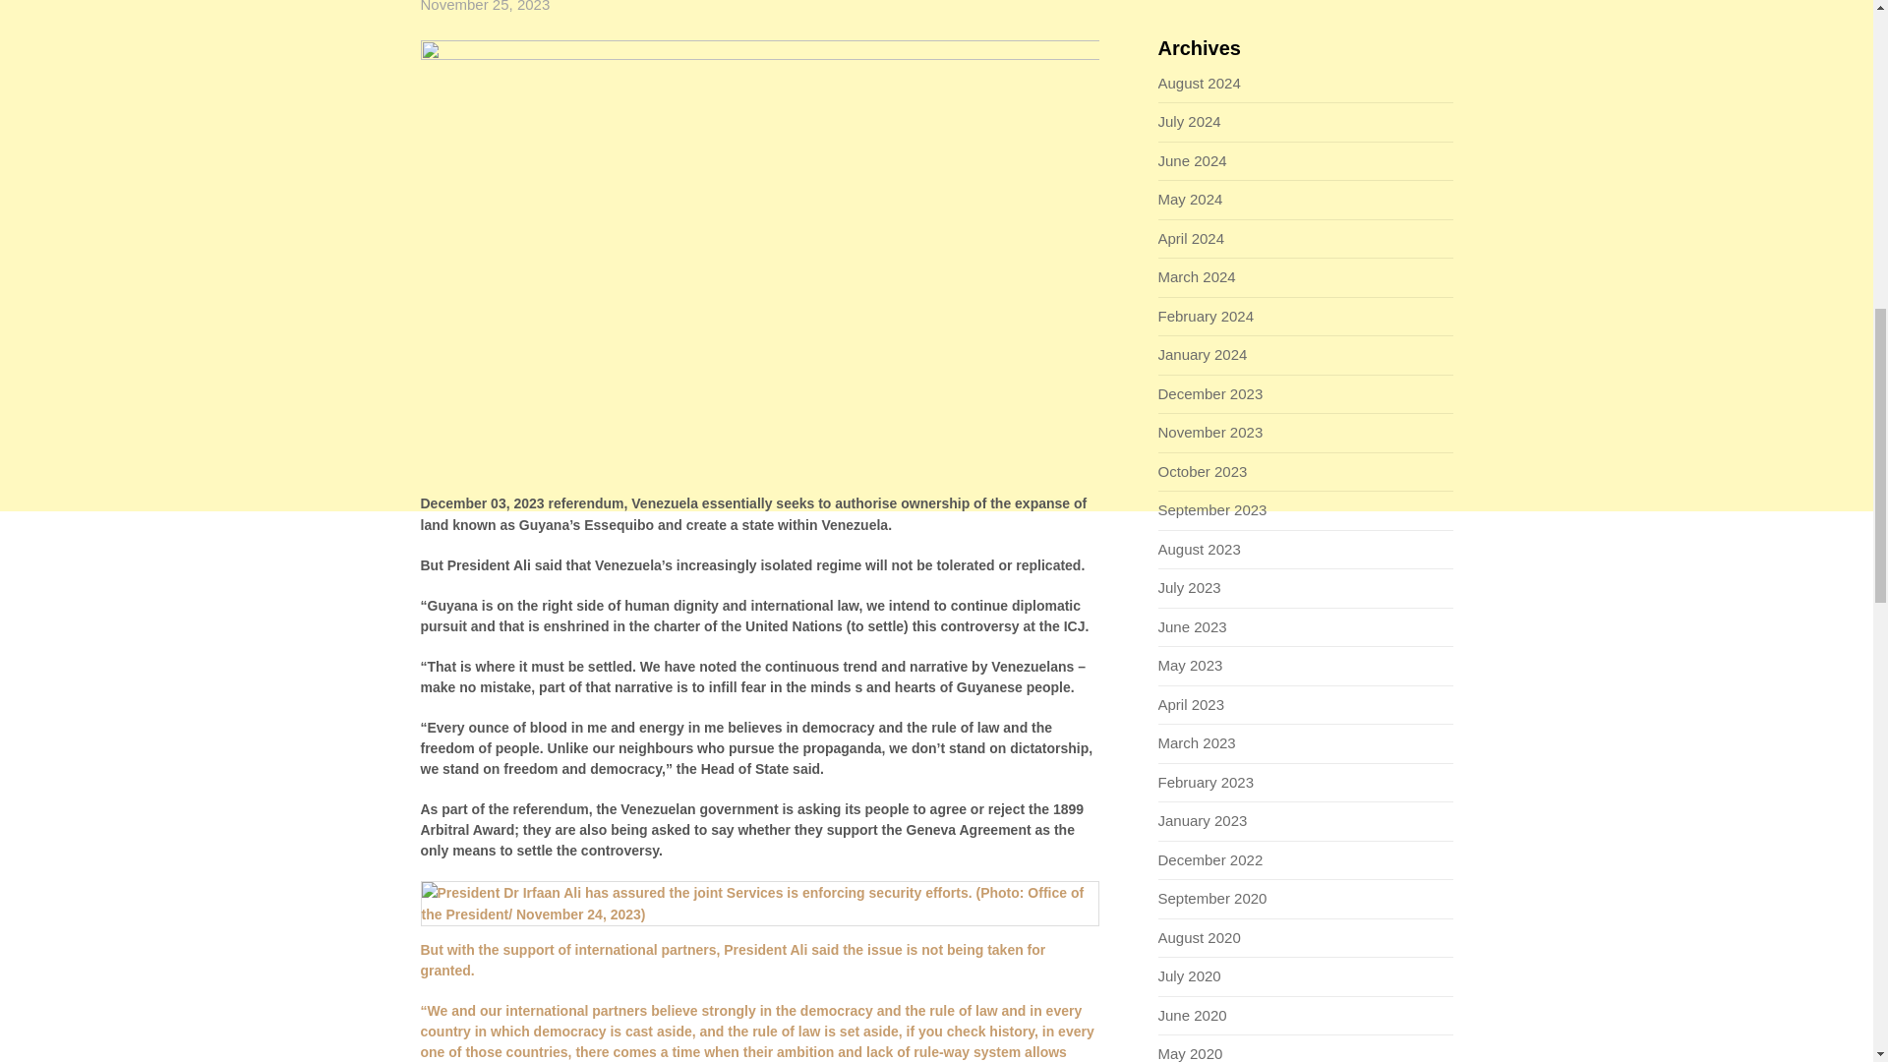  I want to click on August 2024, so click(1200, 83).